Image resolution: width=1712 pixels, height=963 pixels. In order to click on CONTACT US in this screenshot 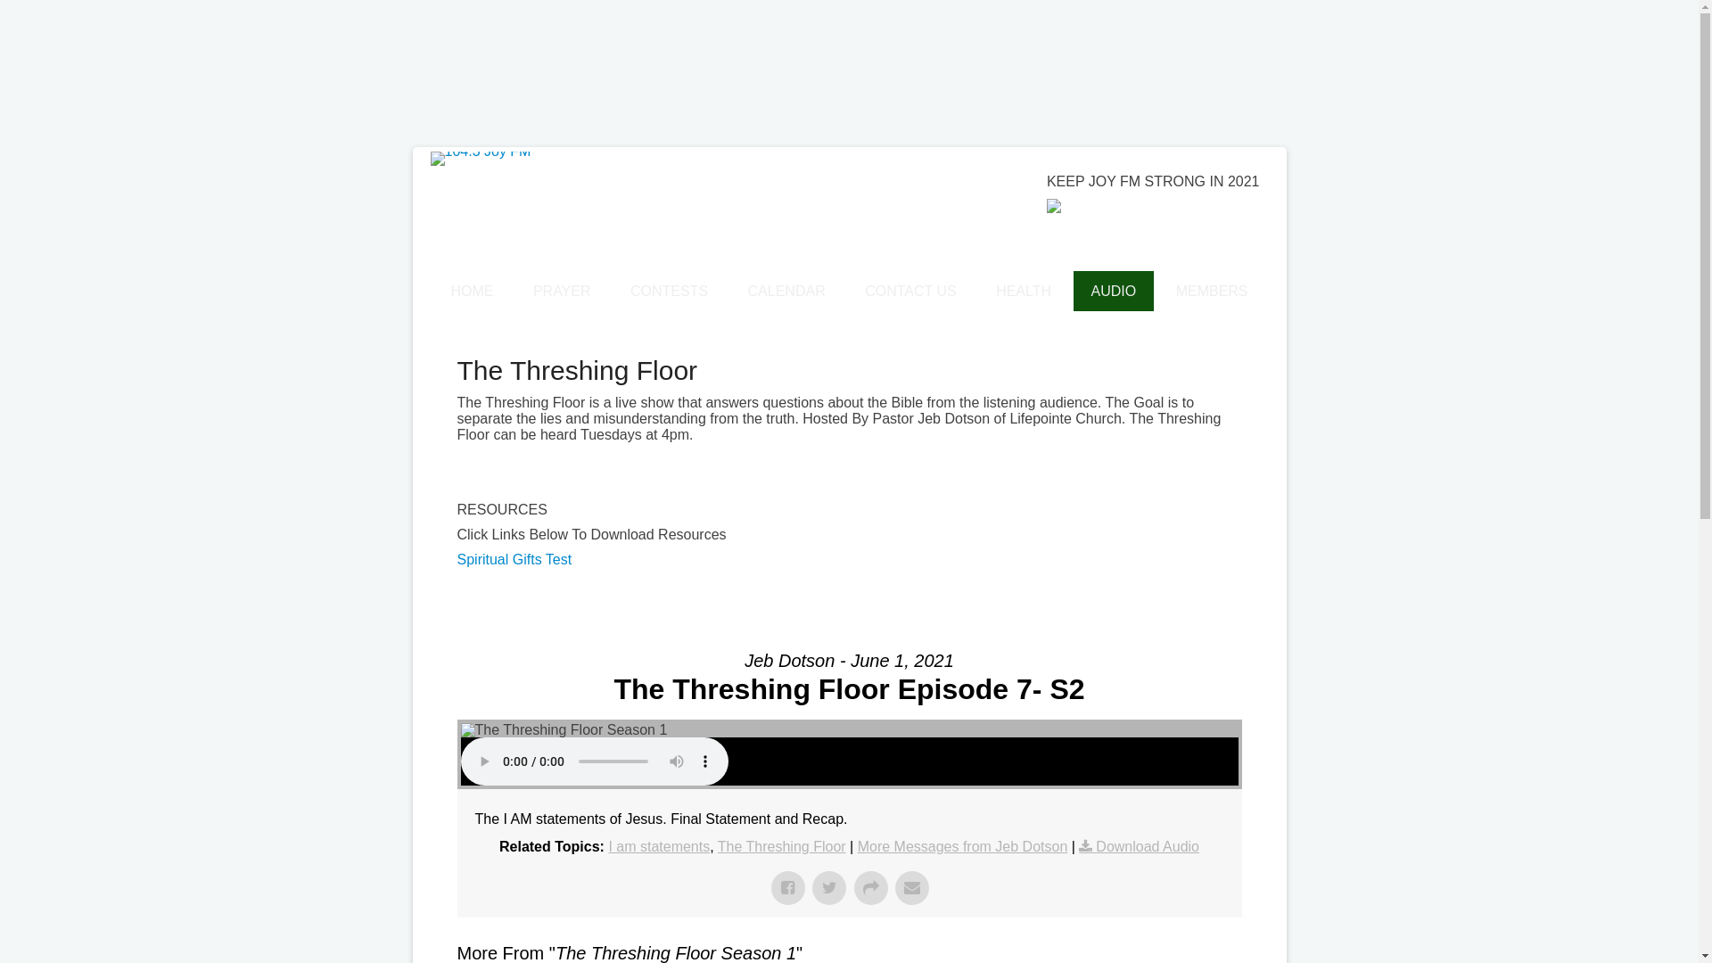, I will do `click(911, 291)`.